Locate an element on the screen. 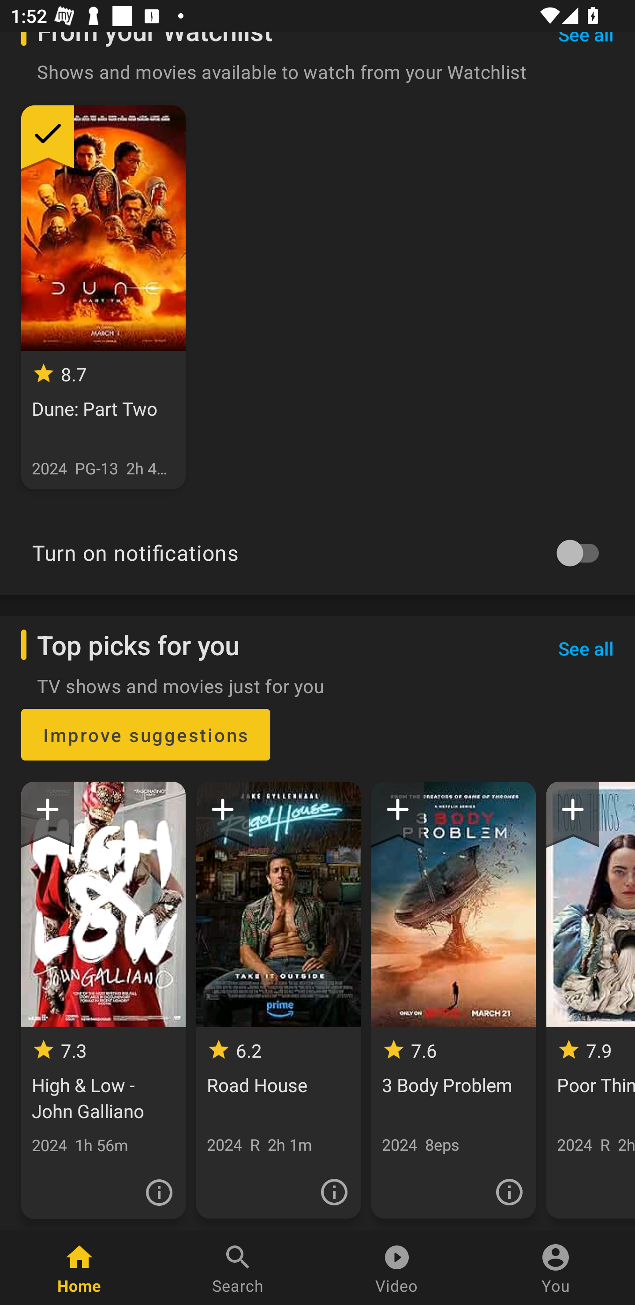 This screenshot has height=1305, width=635. Video is located at coordinates (397, 1268).